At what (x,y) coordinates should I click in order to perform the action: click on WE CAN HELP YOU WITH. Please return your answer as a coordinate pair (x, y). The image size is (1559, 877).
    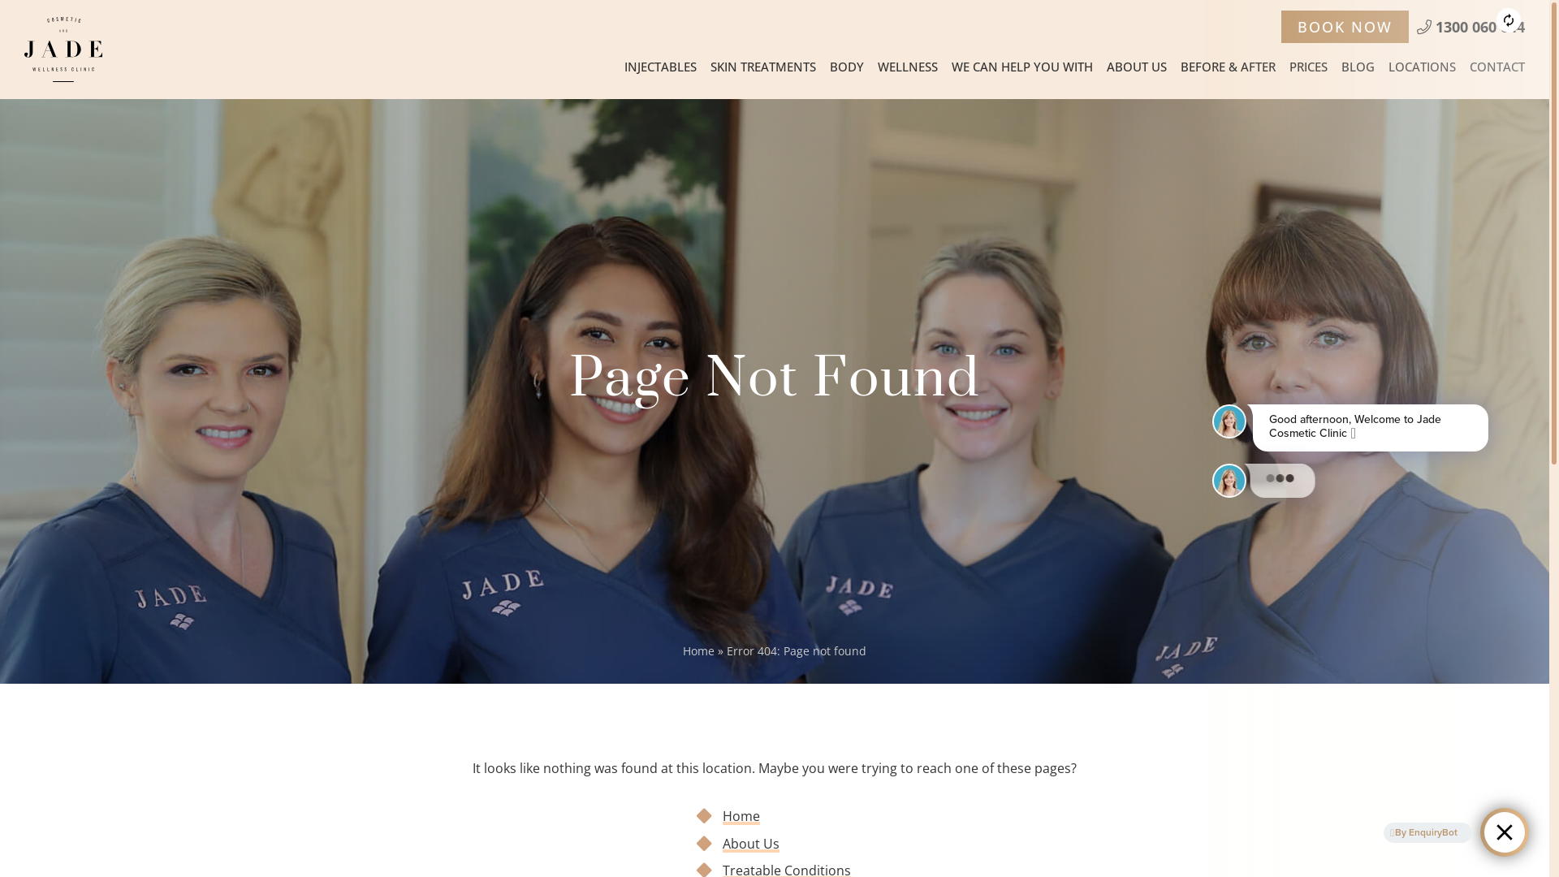
    Looking at the image, I should click on (1022, 67).